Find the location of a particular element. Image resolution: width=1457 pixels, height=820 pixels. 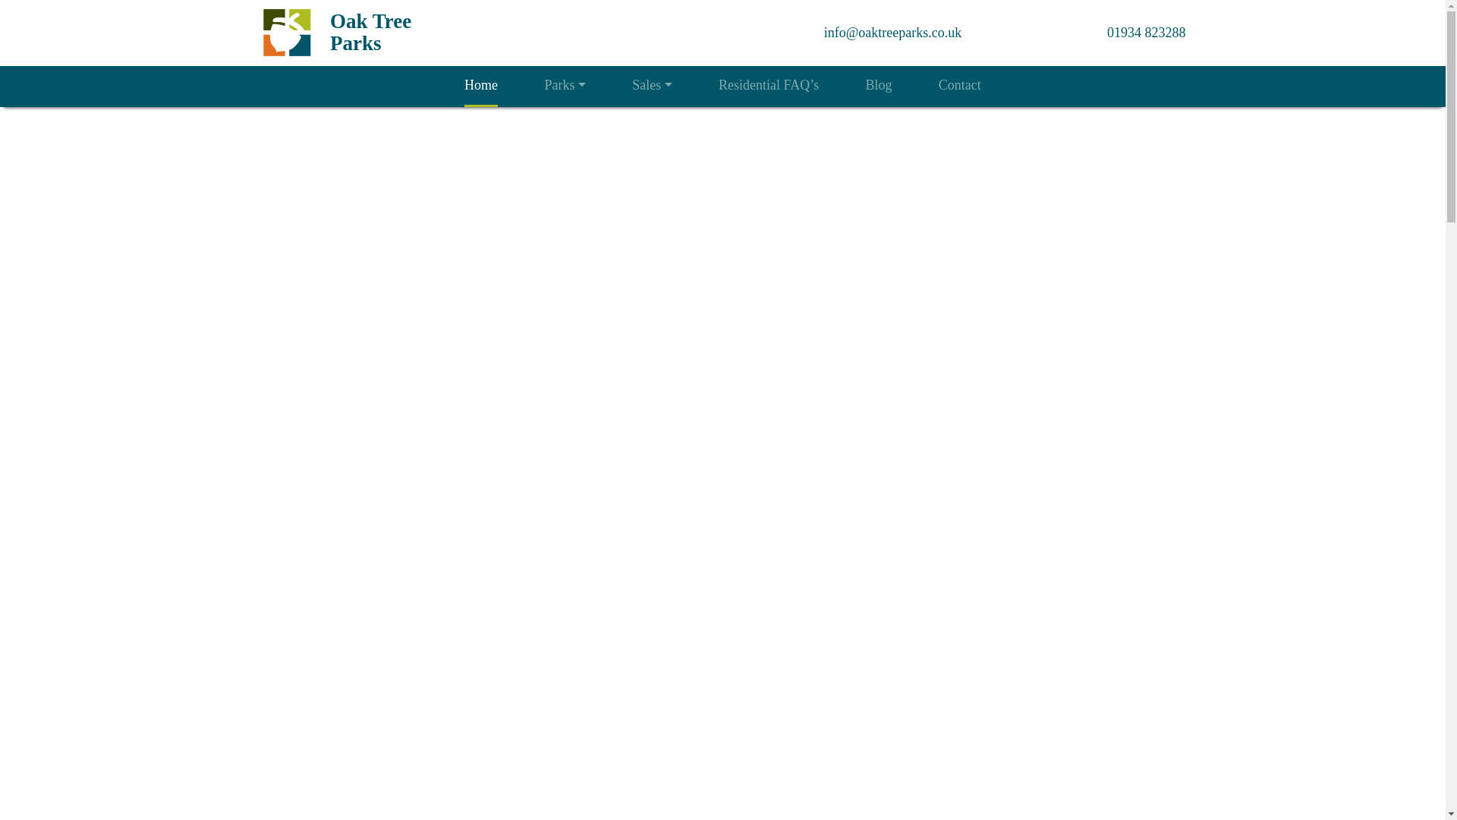

Blog is located at coordinates (879, 85).